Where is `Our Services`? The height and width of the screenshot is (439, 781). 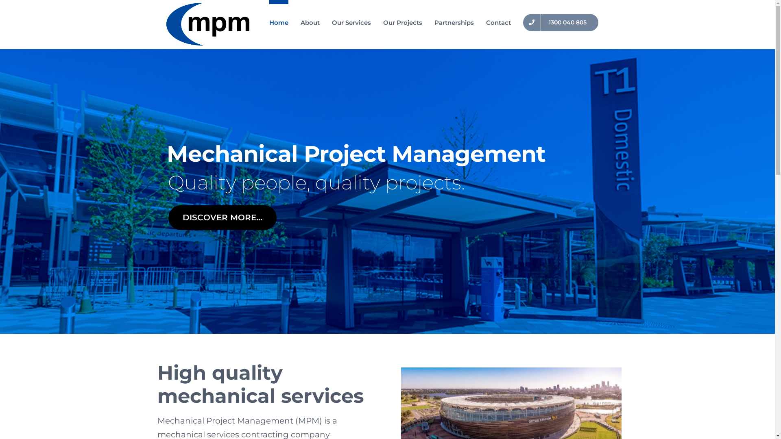 Our Services is located at coordinates (351, 20).